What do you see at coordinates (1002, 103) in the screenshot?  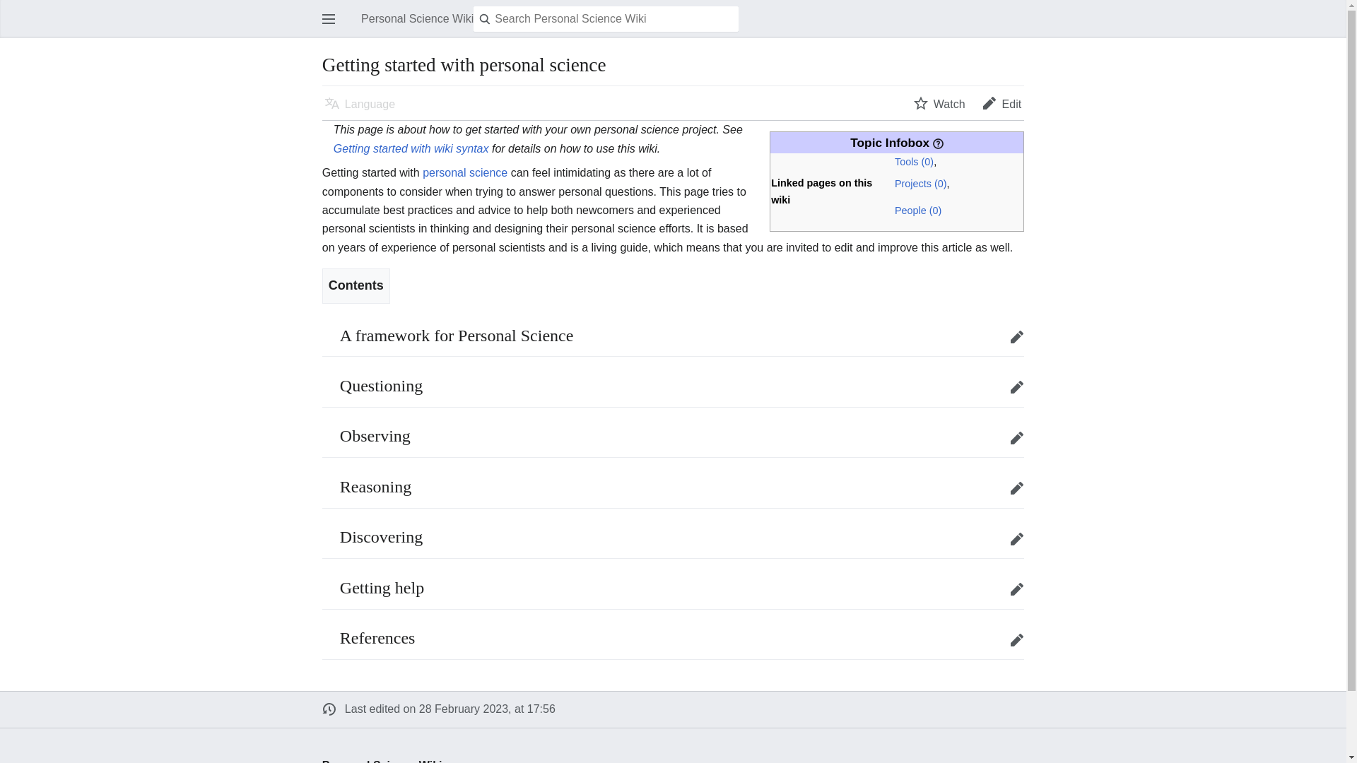 I see `Edit the lead section of this page` at bounding box center [1002, 103].